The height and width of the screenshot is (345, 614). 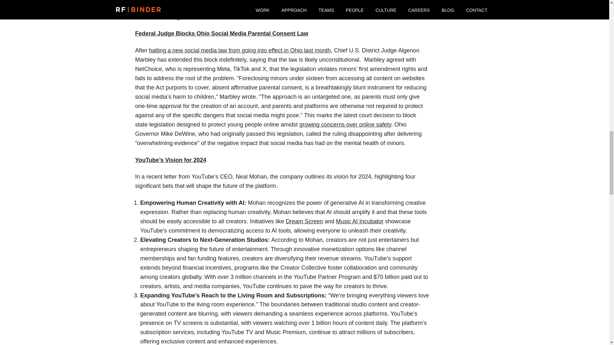 What do you see at coordinates (221, 33) in the screenshot?
I see `Federal Judge Blocks Ohio Social Media Parental Consent Law` at bounding box center [221, 33].